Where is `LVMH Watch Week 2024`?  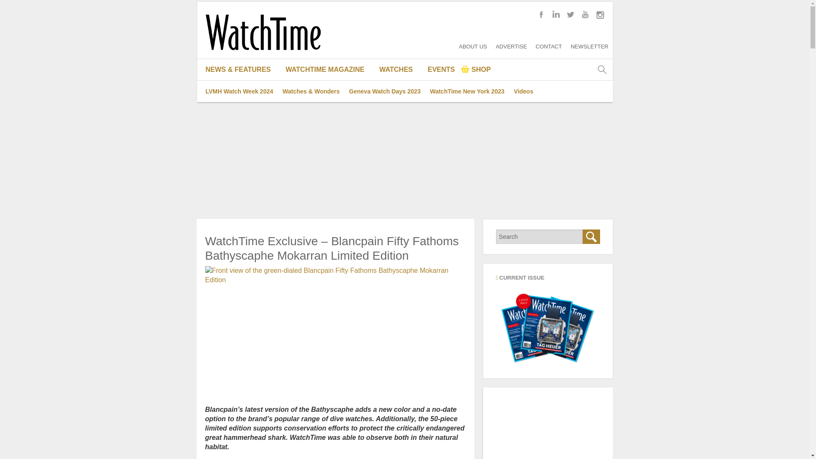 LVMH Watch Week 2024 is located at coordinates (239, 91).